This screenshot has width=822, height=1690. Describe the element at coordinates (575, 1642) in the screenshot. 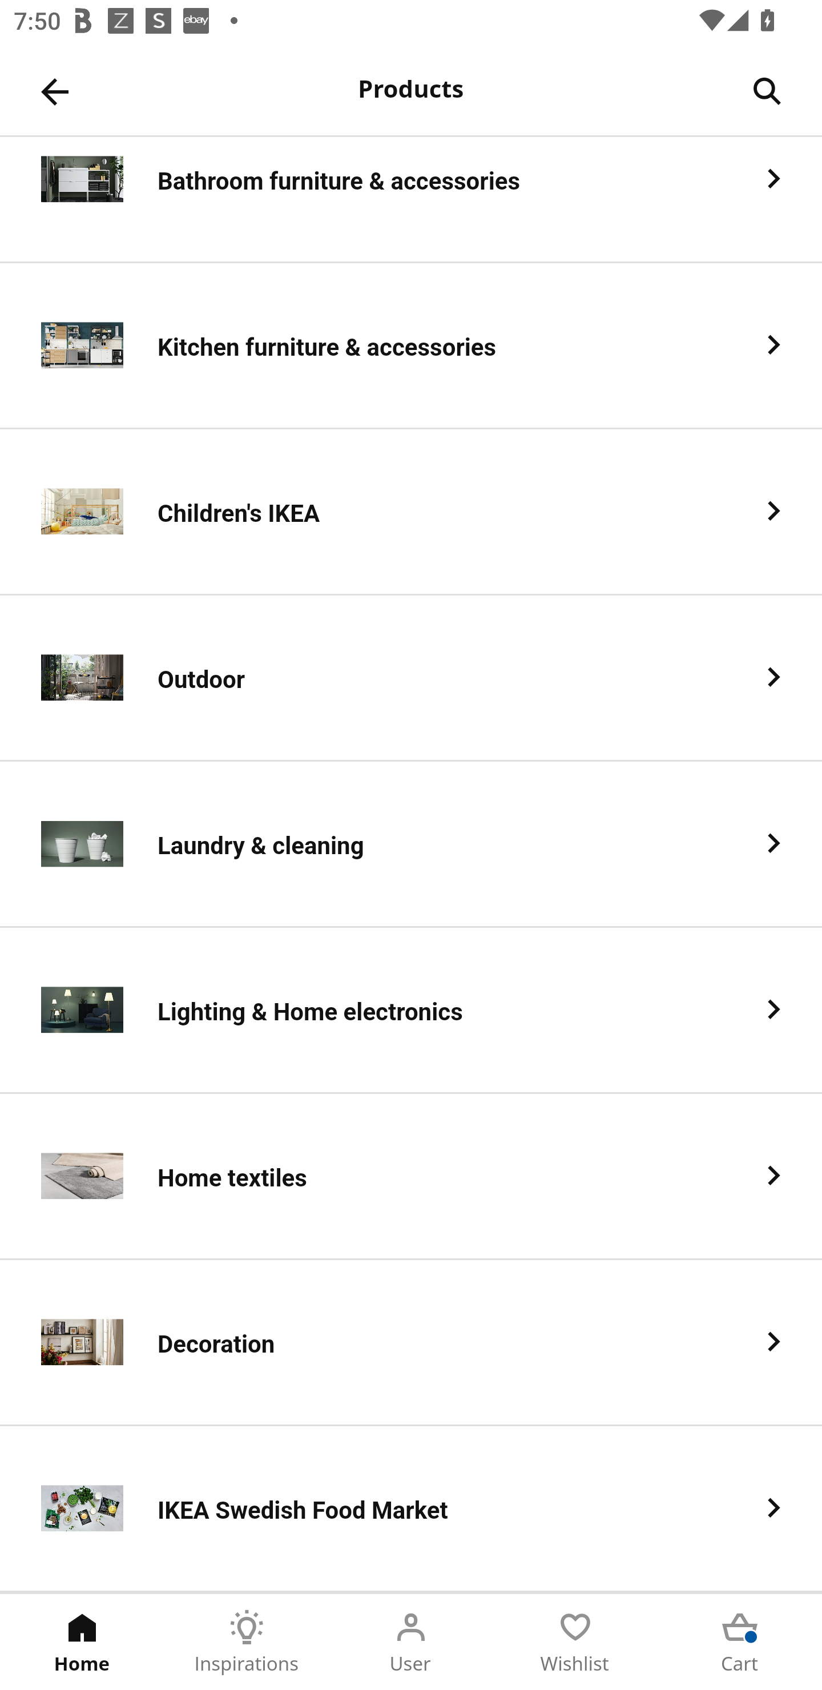

I see `Wishlist
Tab 4 of 5` at that location.